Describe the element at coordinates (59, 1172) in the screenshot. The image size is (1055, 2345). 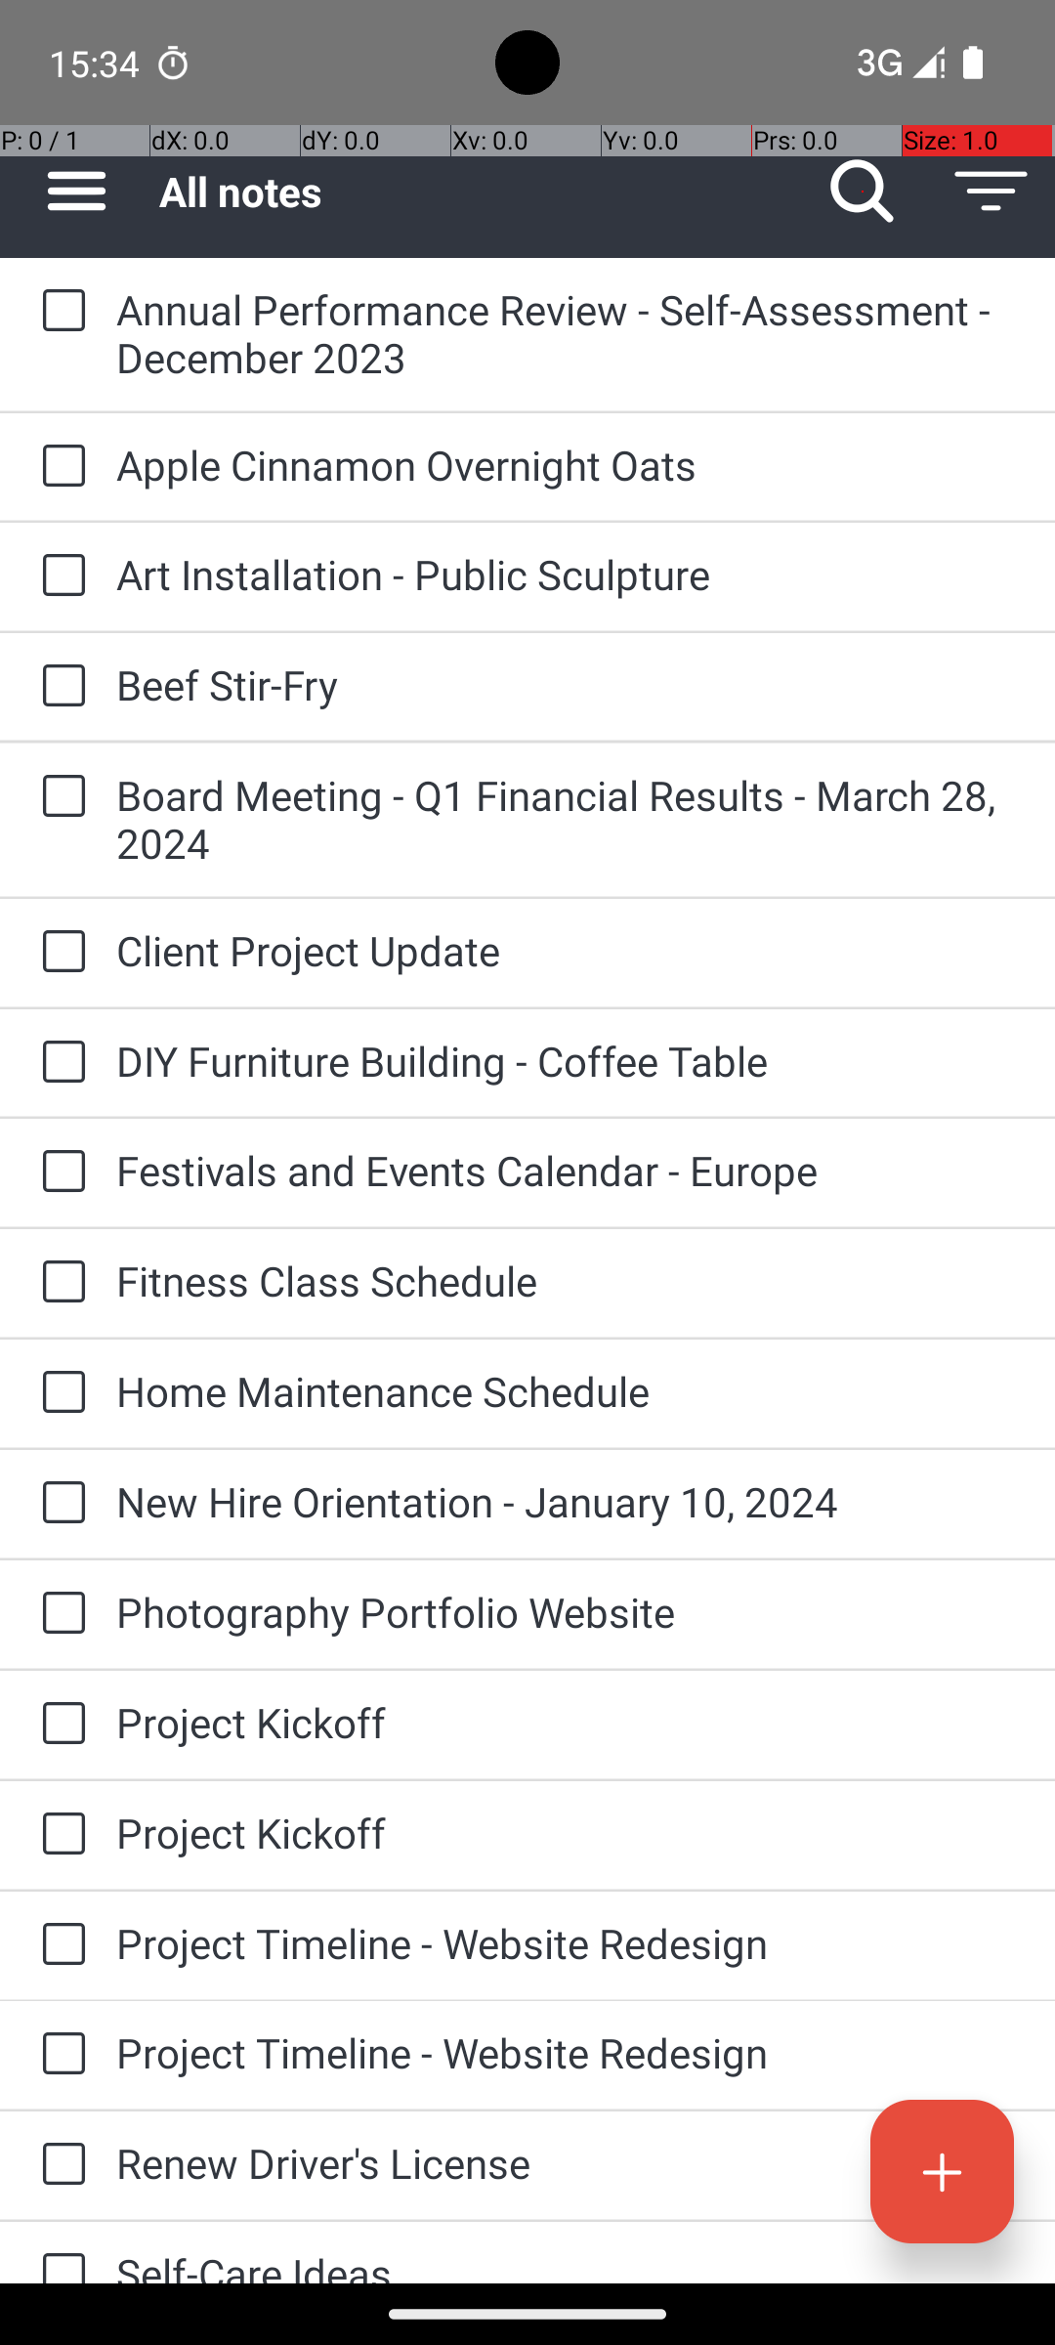
I see `to-do: Festivals and Events Calendar - Europe` at that location.